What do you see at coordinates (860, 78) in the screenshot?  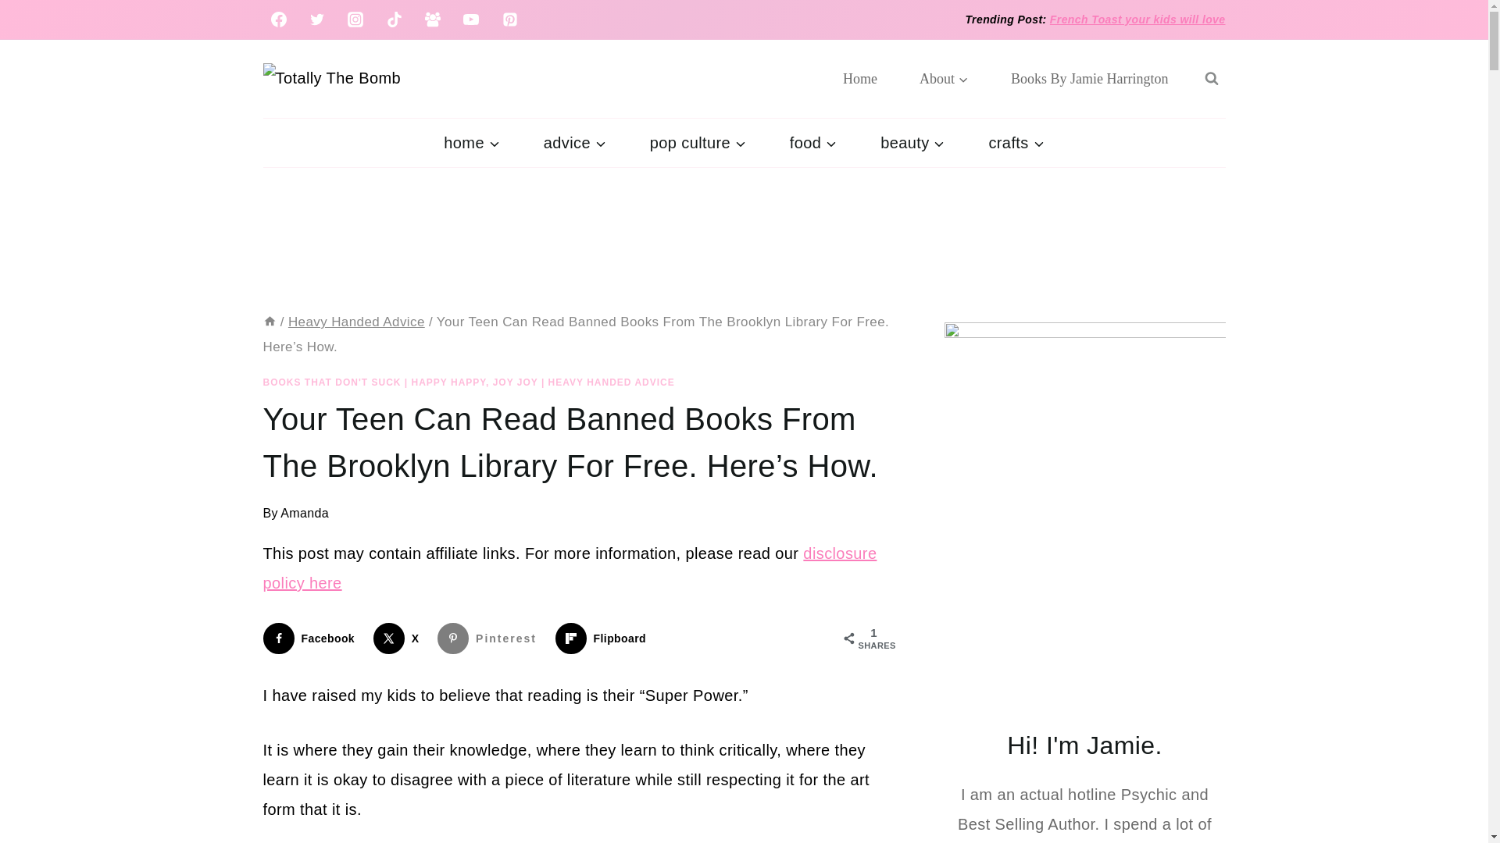 I see `Home` at bounding box center [860, 78].